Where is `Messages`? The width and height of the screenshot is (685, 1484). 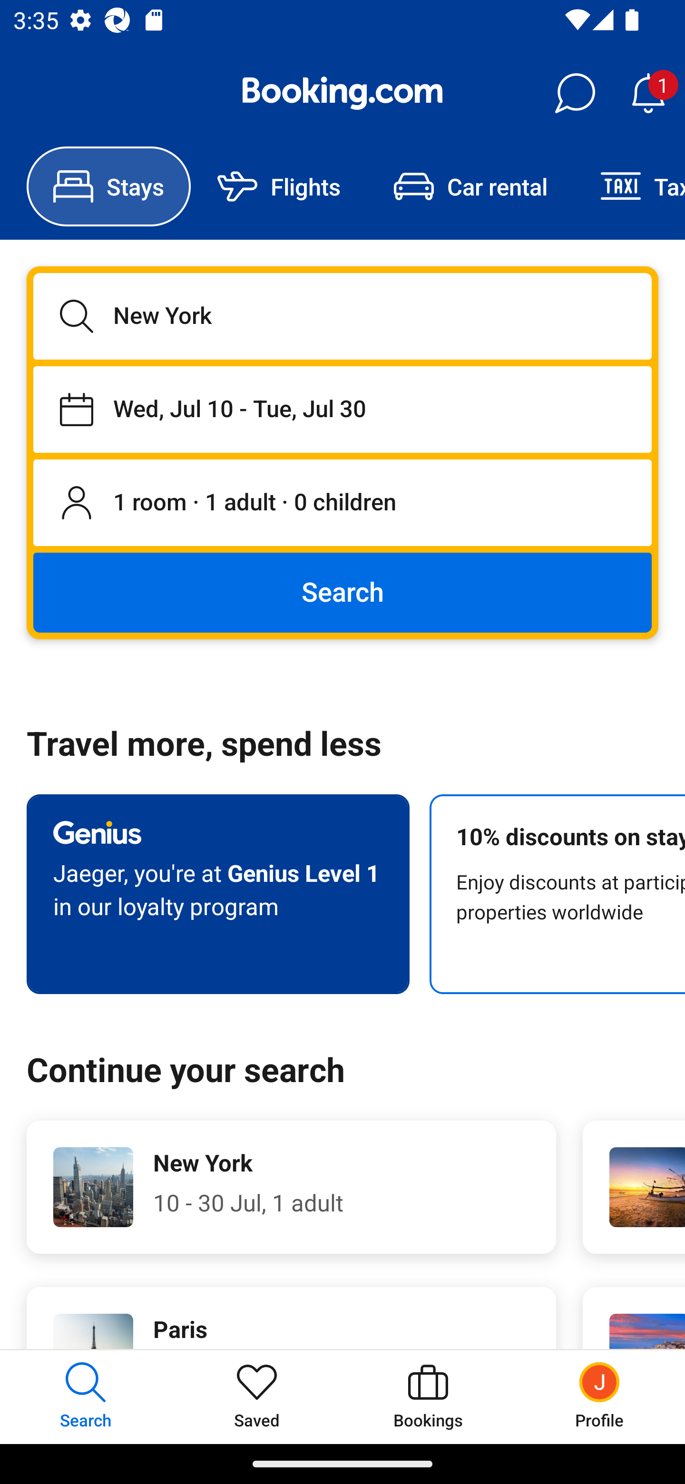 Messages is located at coordinates (575, 93).